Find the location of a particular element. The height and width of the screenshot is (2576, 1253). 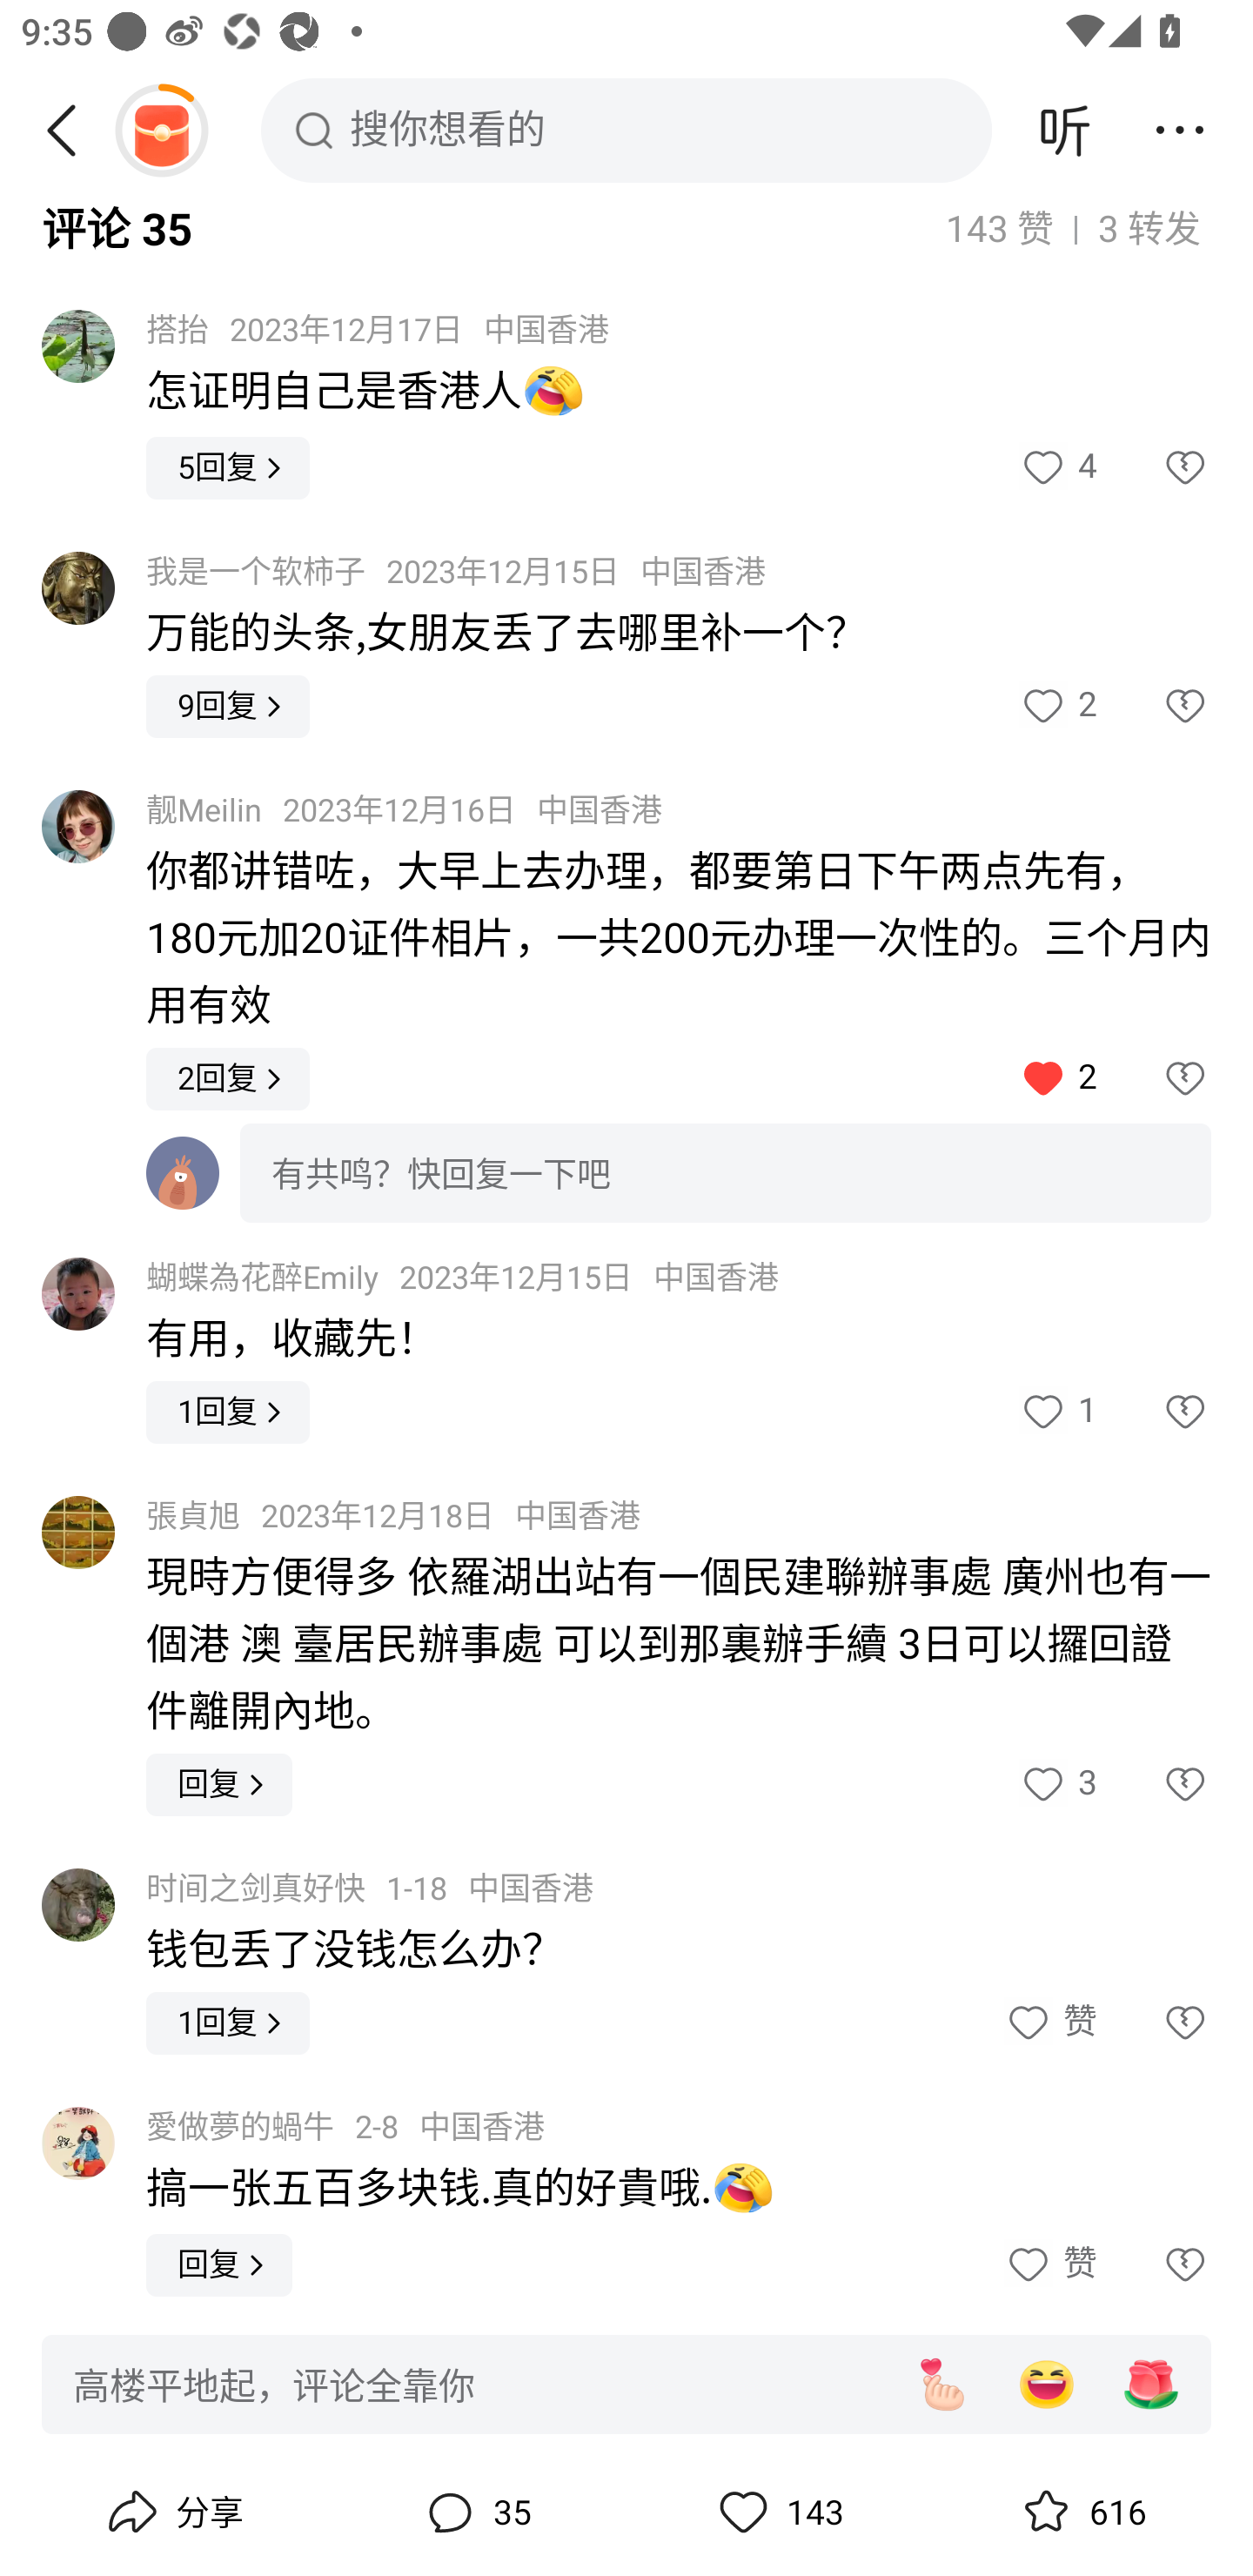

踩 is located at coordinates (1154, 2023).